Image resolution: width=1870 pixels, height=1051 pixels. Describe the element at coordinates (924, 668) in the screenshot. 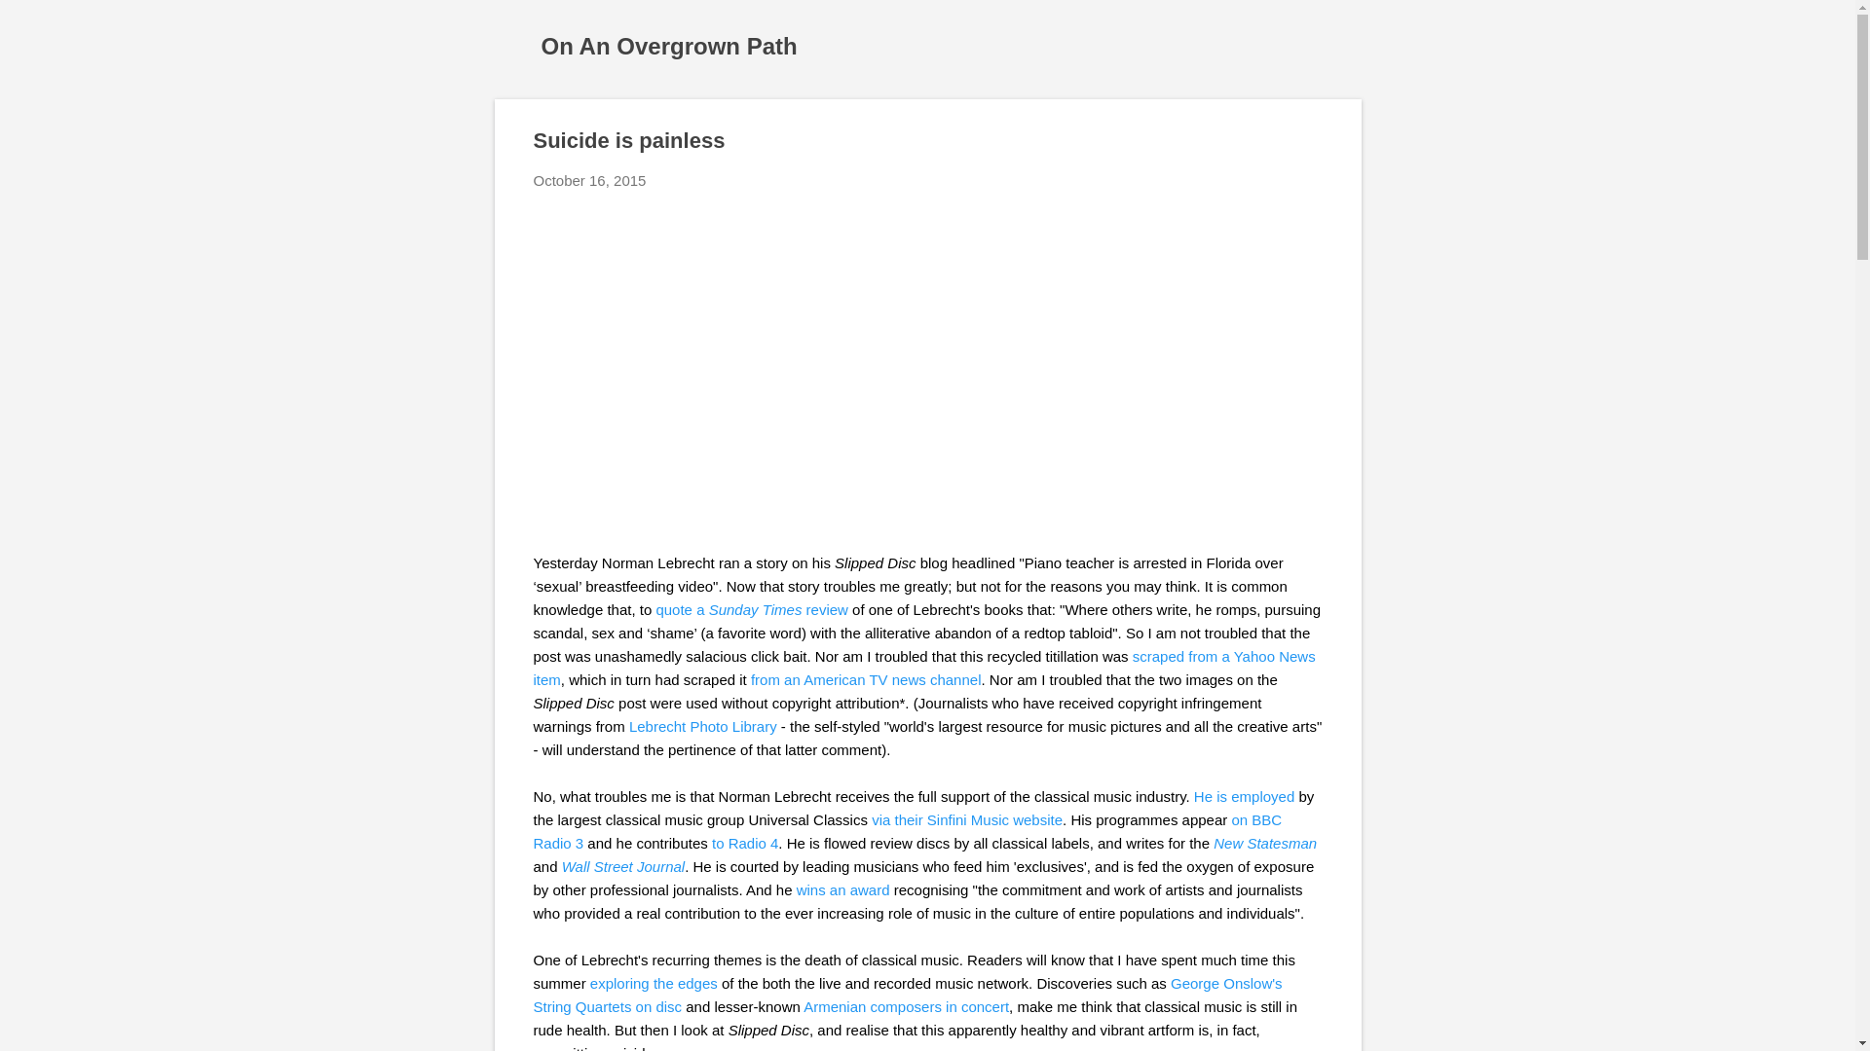

I see `scraped from a Yahoo News item` at that location.